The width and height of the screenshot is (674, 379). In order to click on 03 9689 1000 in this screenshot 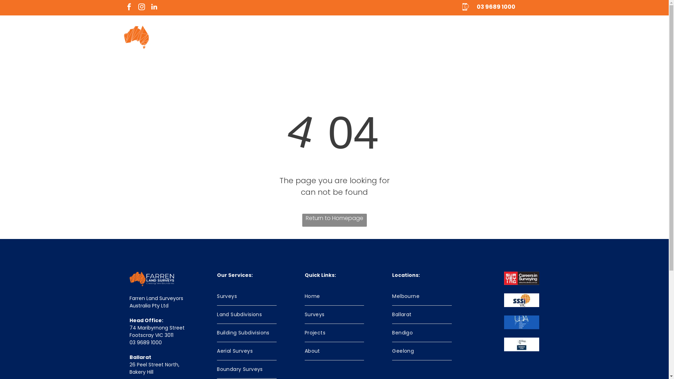, I will do `click(496, 7)`.